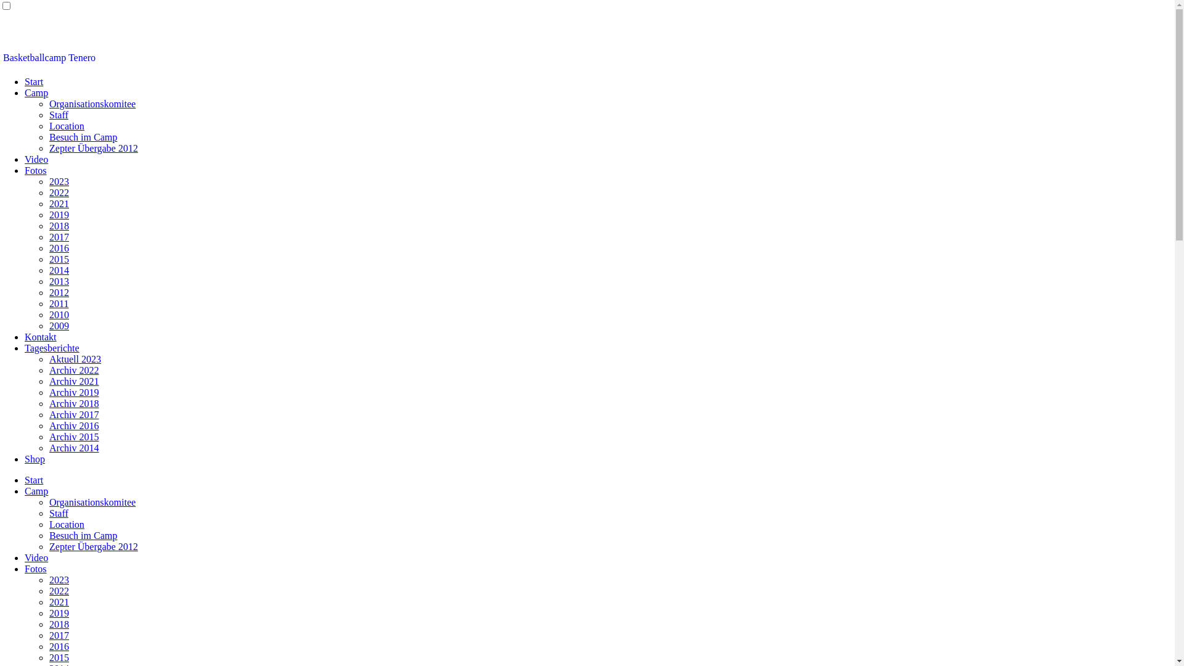 The width and height of the screenshot is (1184, 666). Describe the element at coordinates (67, 524) in the screenshot. I see `Location` at that location.